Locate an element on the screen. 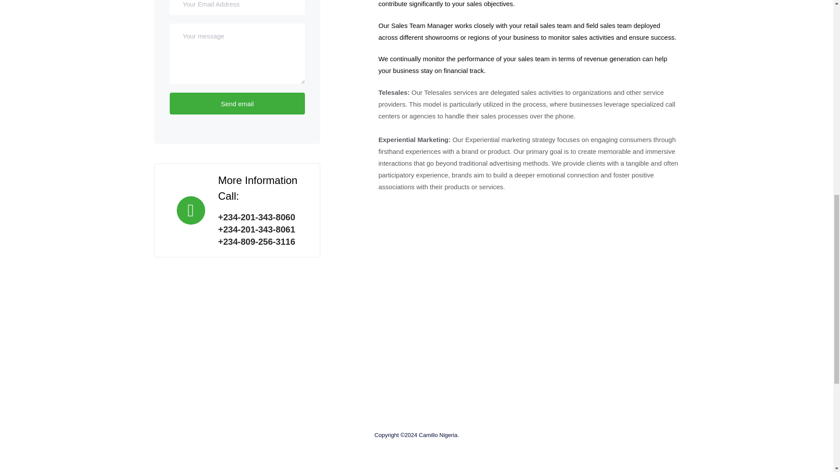  Send email is located at coordinates (237, 103).